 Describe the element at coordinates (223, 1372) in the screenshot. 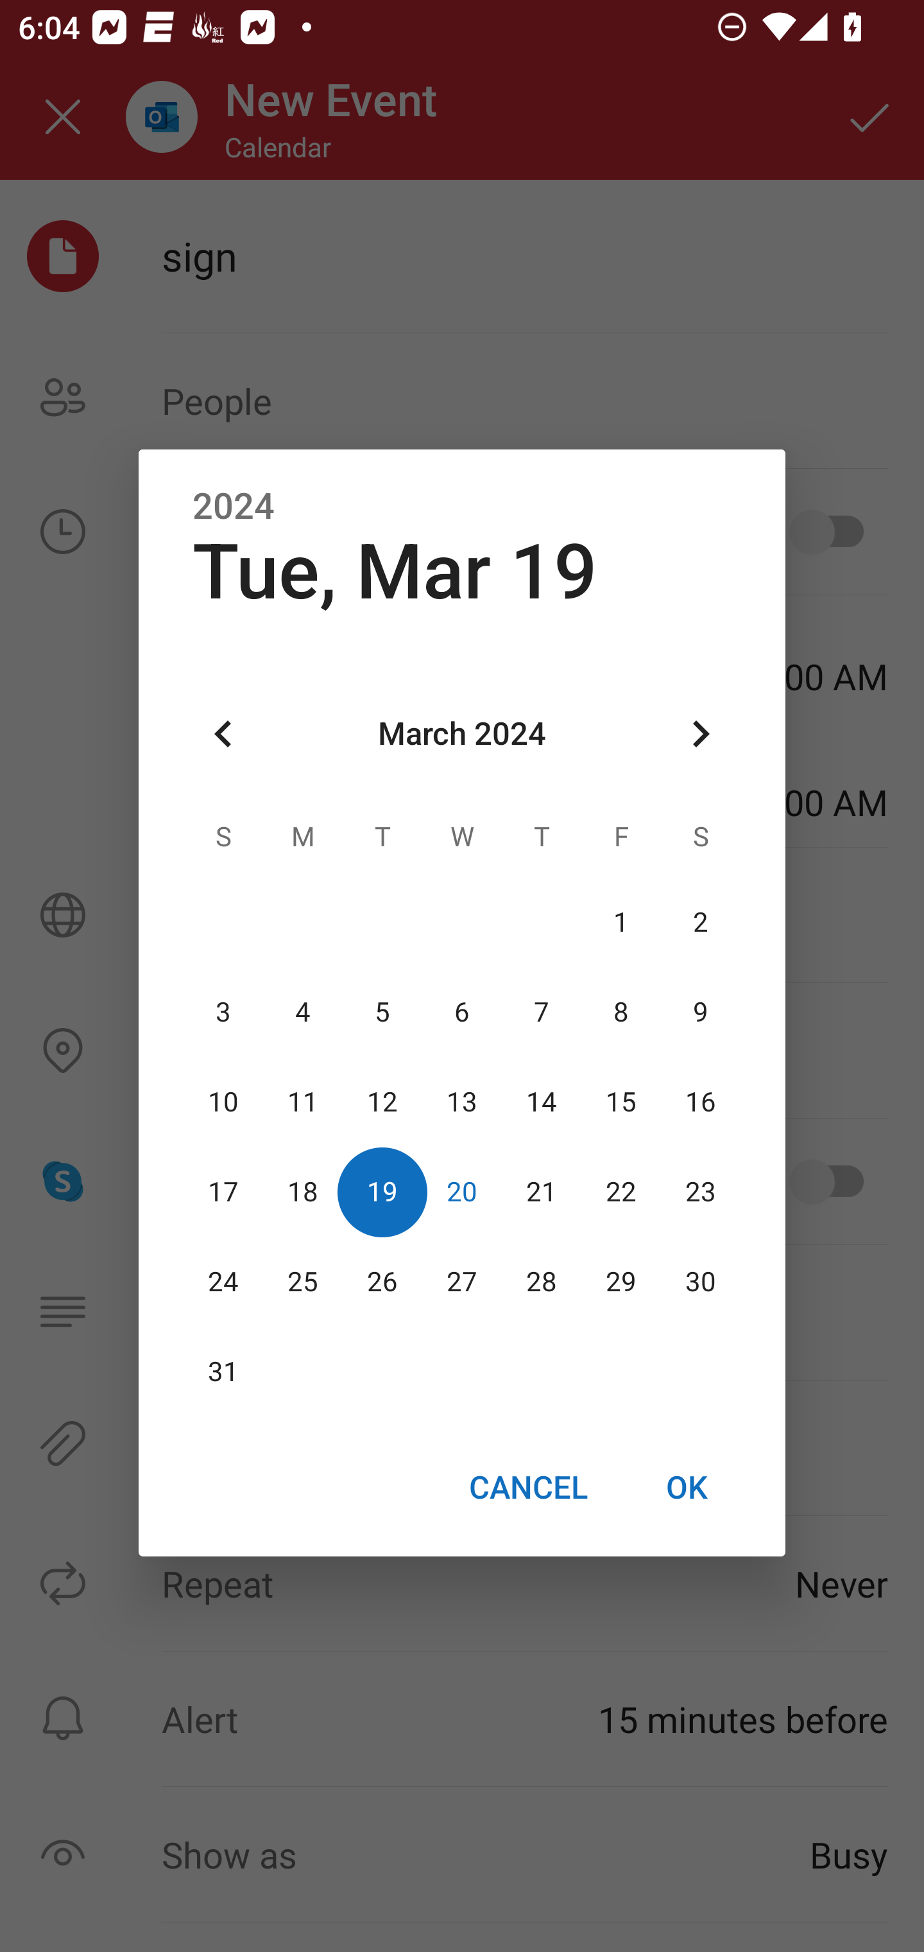

I see `31 31 March 2024` at that location.